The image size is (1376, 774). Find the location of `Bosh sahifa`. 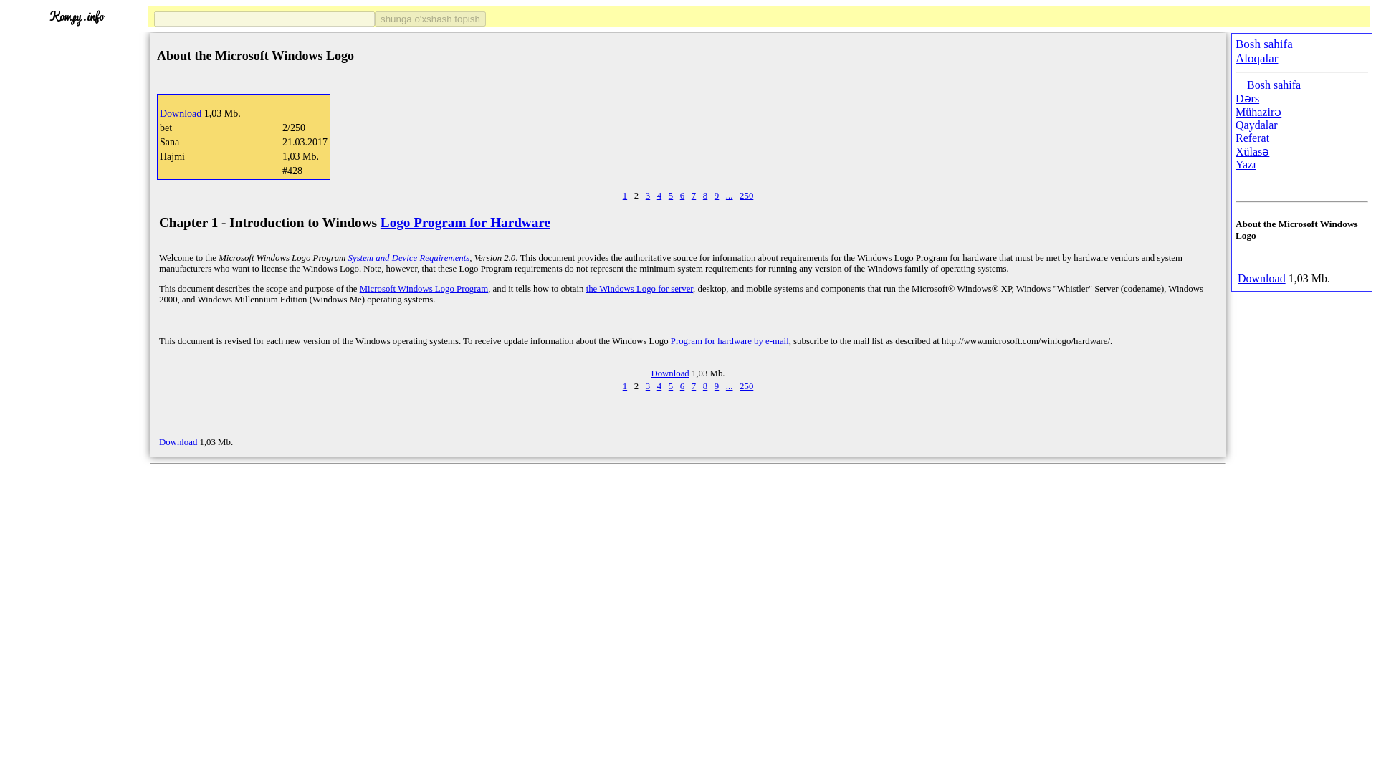

Bosh sahifa is located at coordinates (1264, 44).